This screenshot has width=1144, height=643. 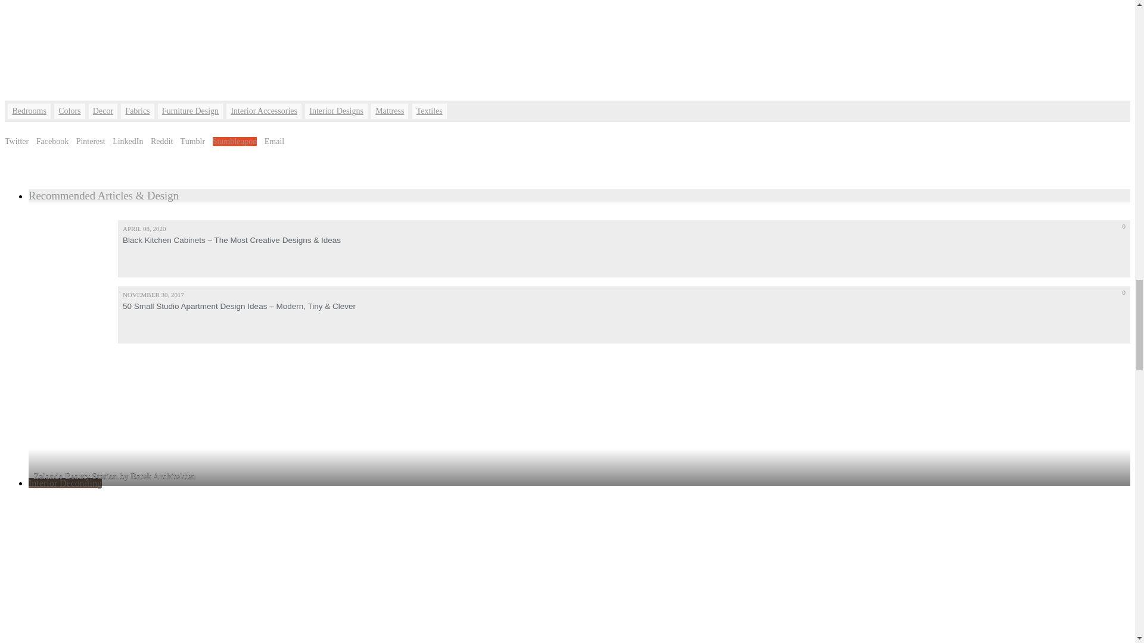 I want to click on Share on Facebook, so click(x=52, y=142).